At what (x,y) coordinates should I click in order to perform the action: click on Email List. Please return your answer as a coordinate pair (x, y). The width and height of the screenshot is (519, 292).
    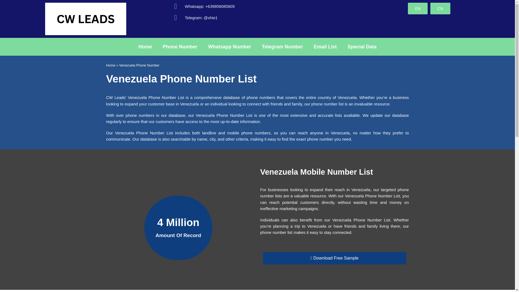
    Looking at the image, I should click on (325, 47).